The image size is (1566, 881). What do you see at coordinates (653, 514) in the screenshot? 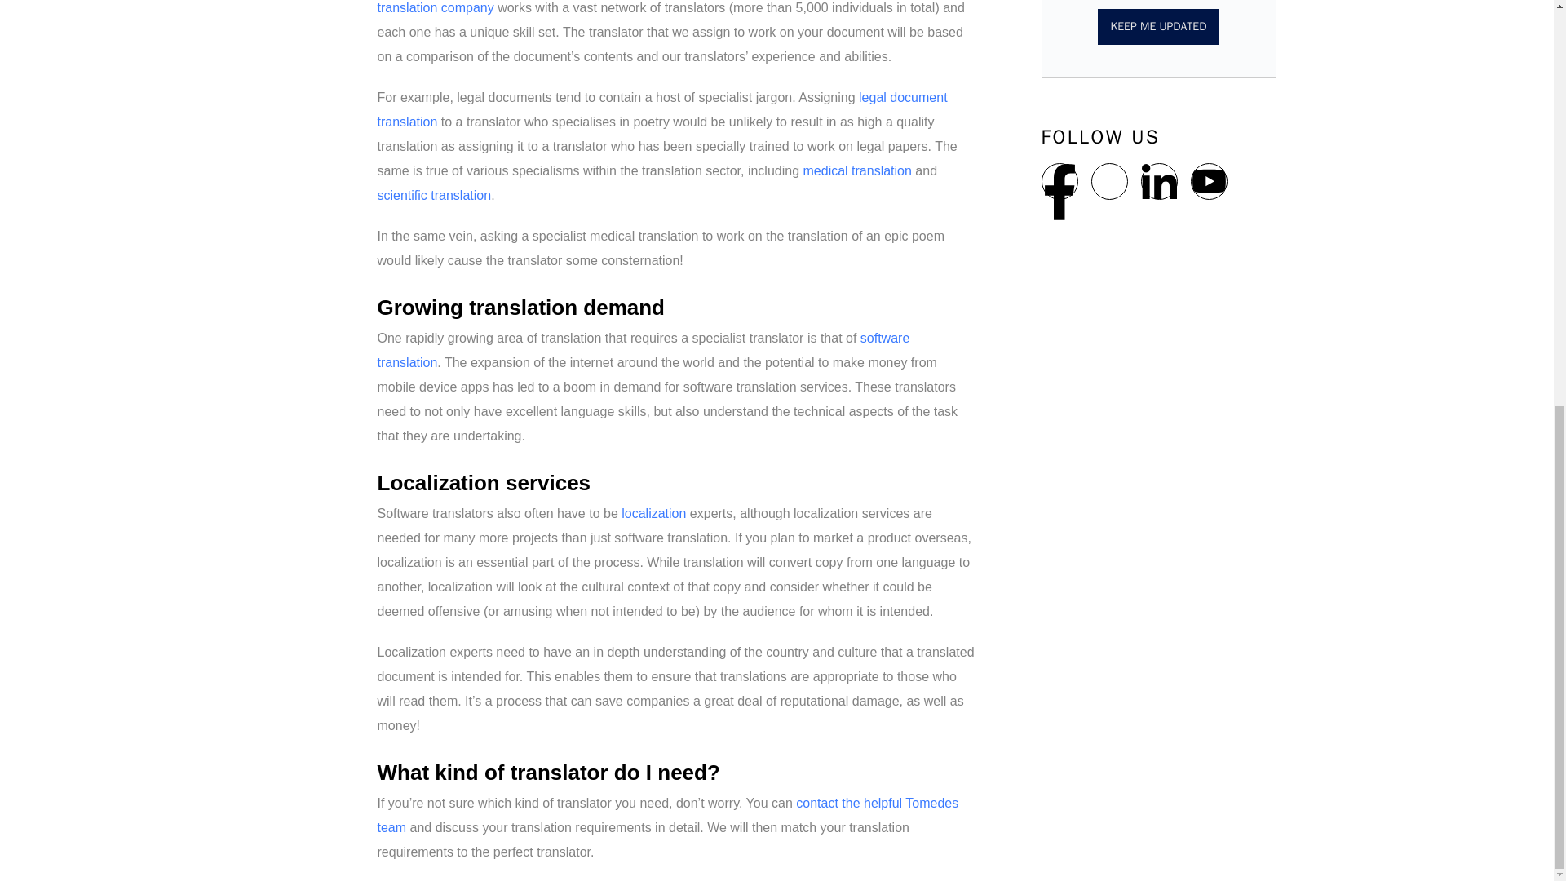
I see `localization` at bounding box center [653, 514].